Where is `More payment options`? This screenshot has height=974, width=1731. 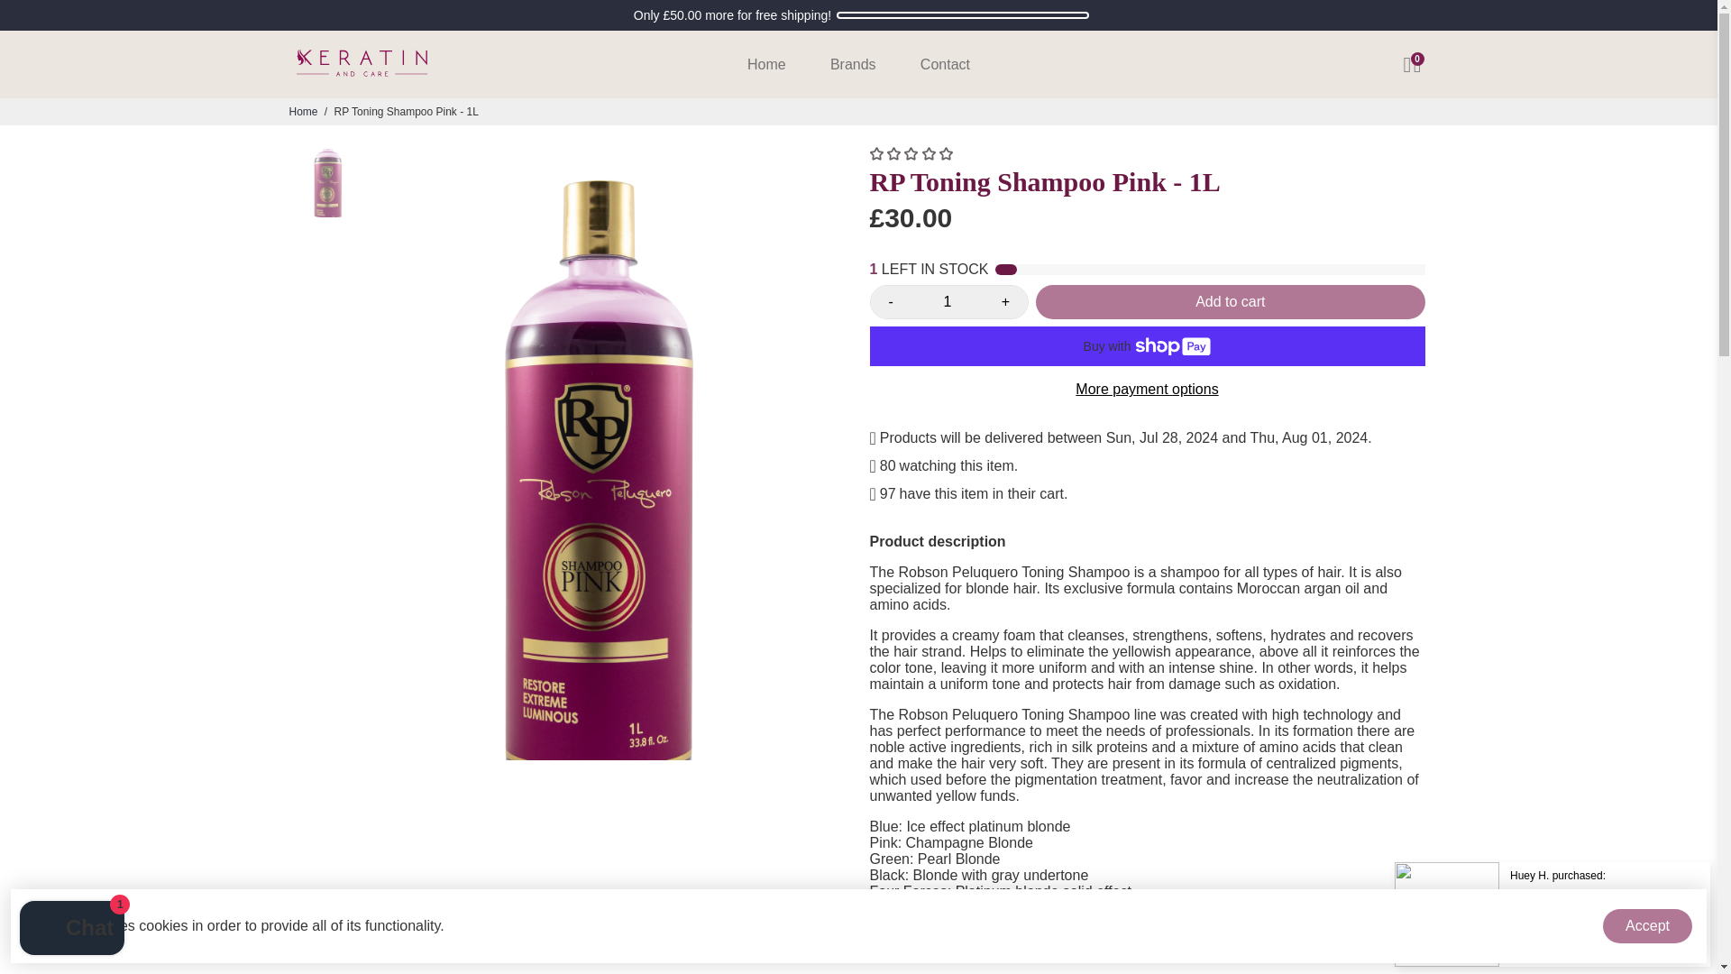 More payment options is located at coordinates (1147, 390).